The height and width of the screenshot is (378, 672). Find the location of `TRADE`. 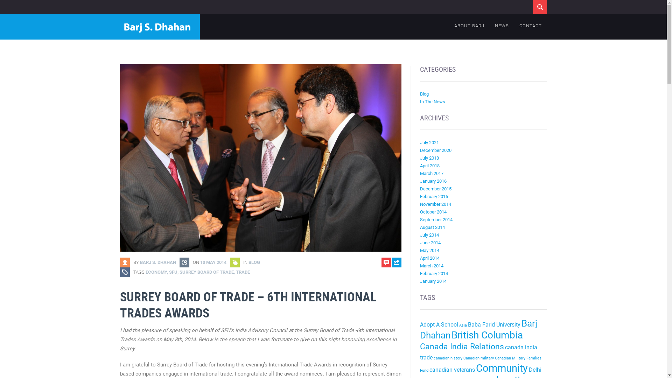

TRADE is located at coordinates (243, 272).